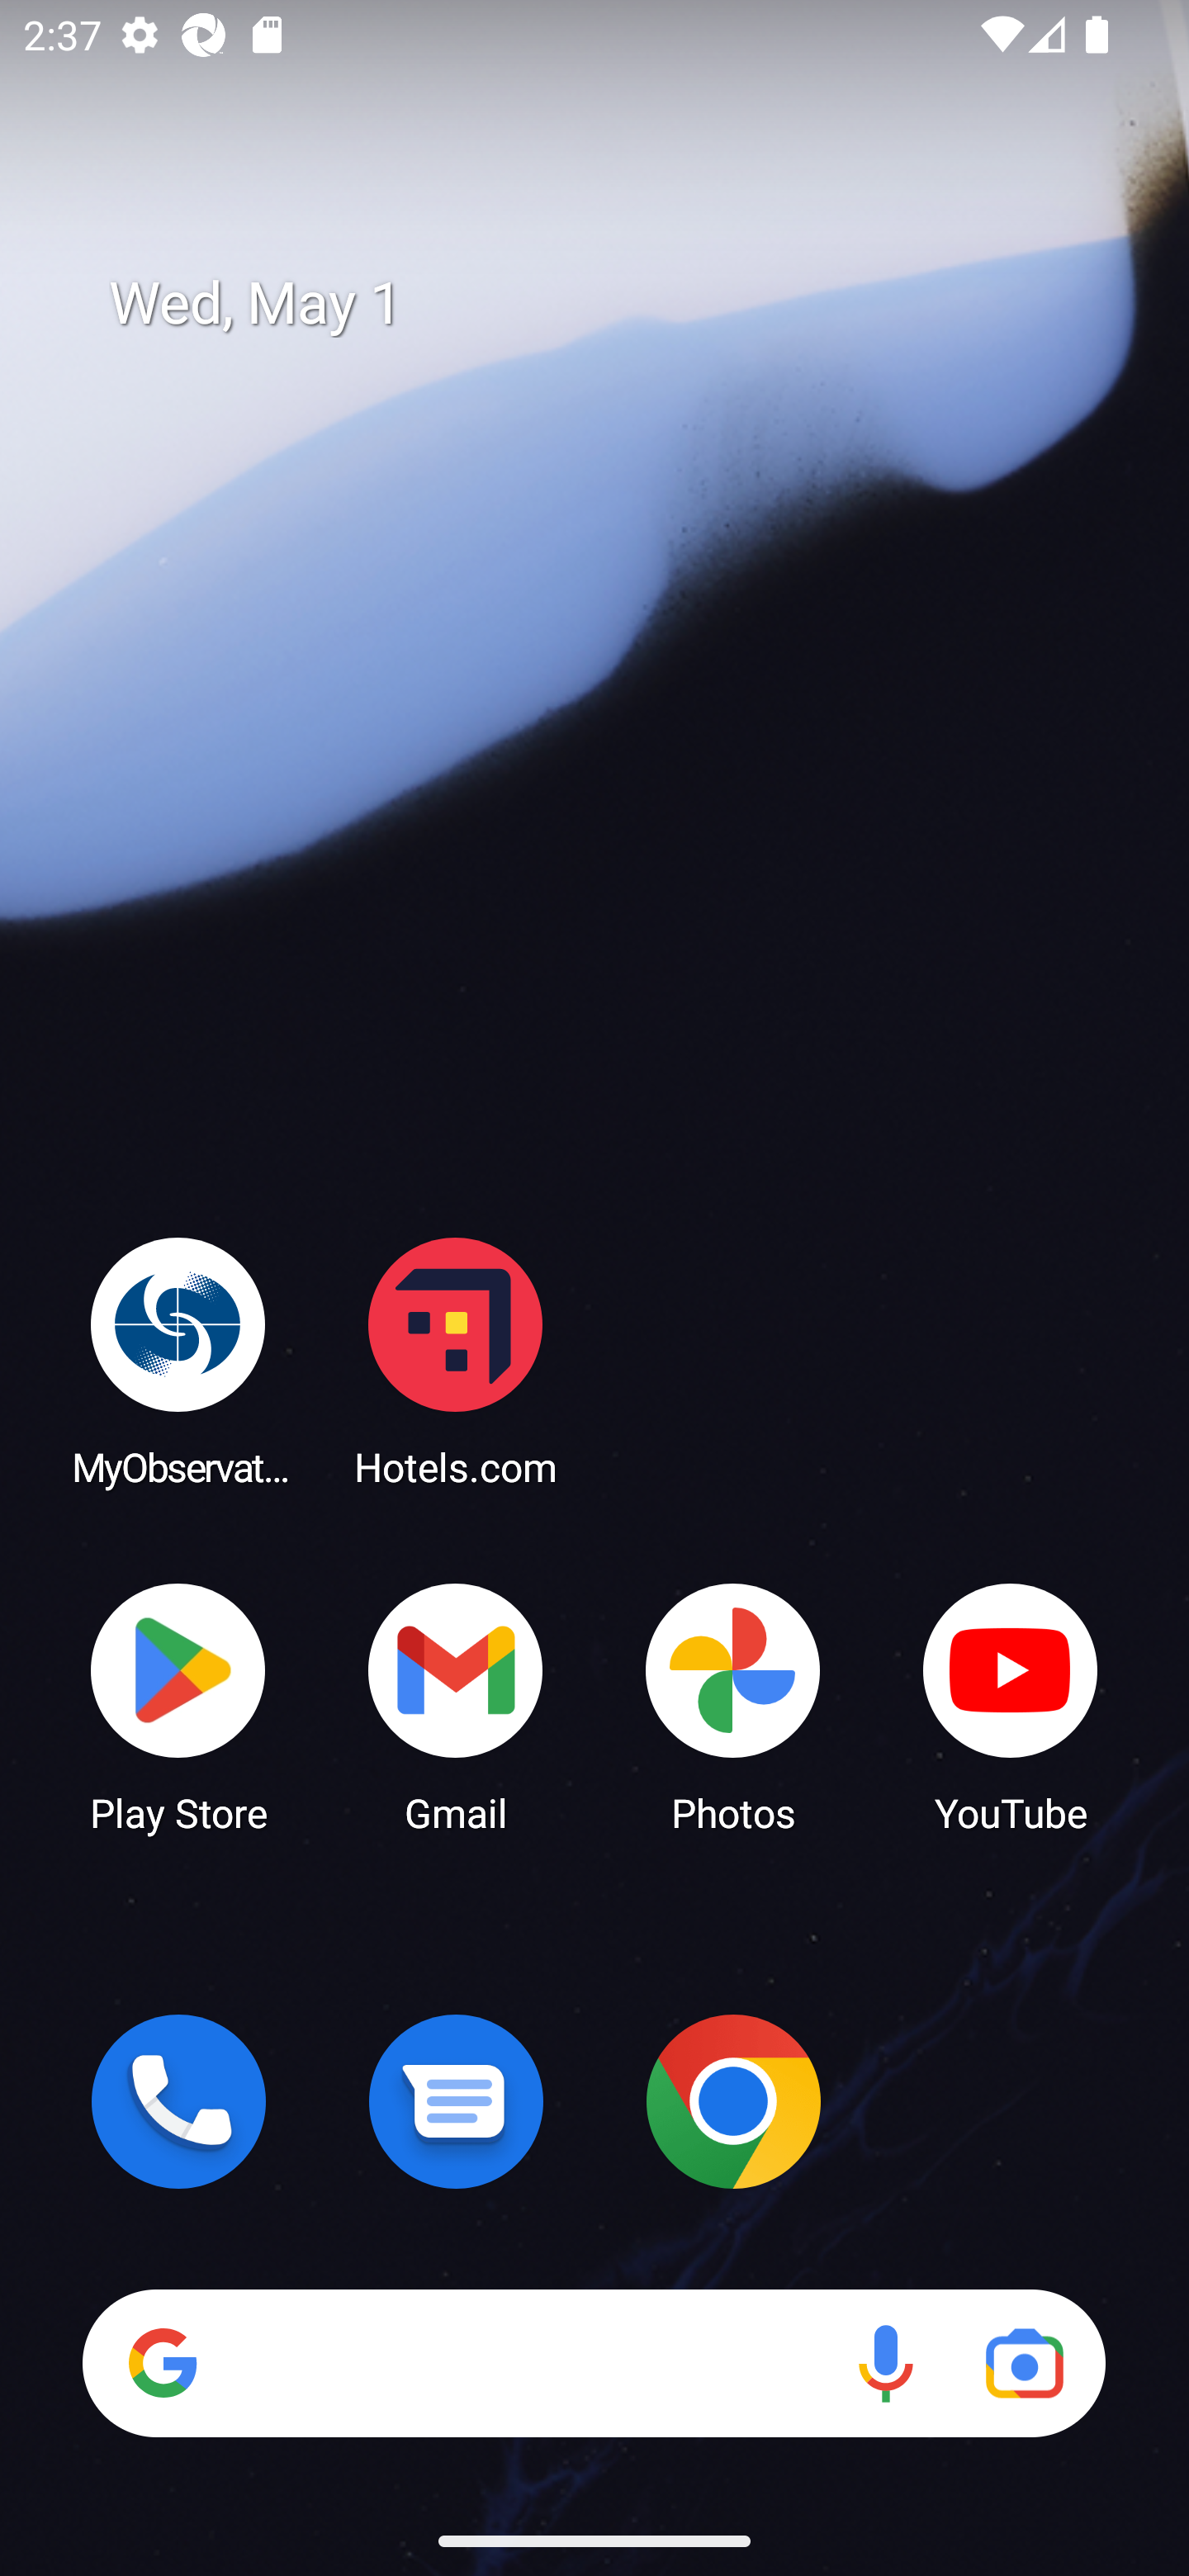 This screenshot has height=2576, width=1189. What do you see at coordinates (594, 2363) in the screenshot?
I see `Search Voice search Google Lens` at bounding box center [594, 2363].